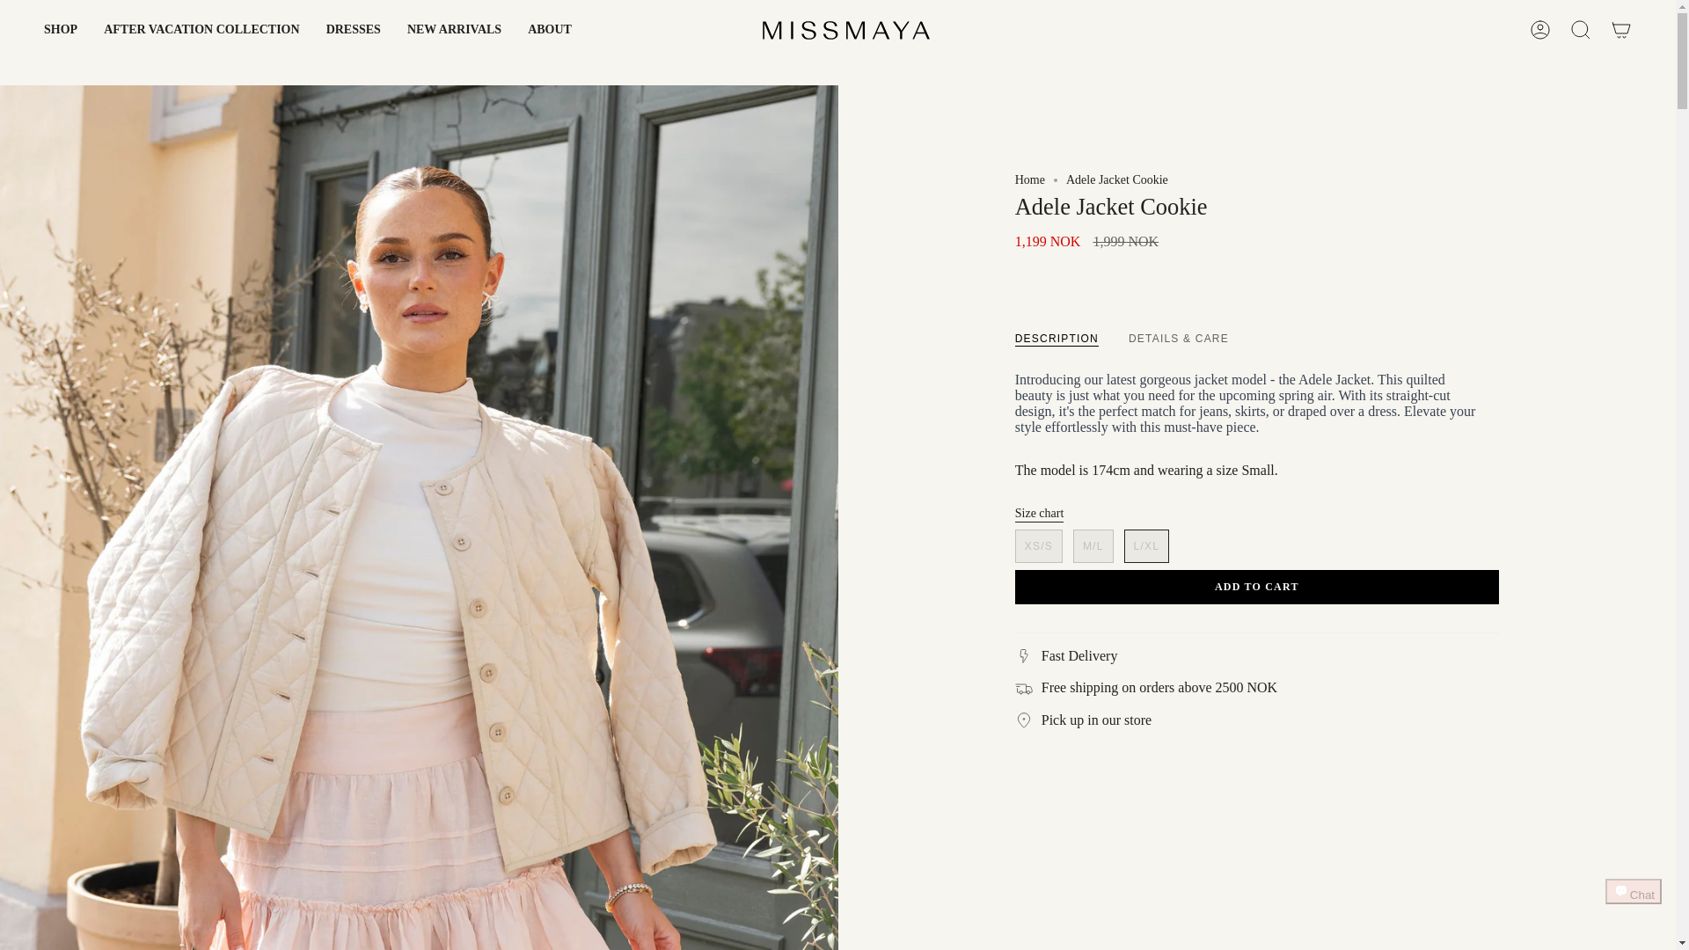 The height and width of the screenshot is (950, 1689). Describe the element at coordinates (201, 30) in the screenshot. I see `AFTER VACATION COLLECTION` at that location.